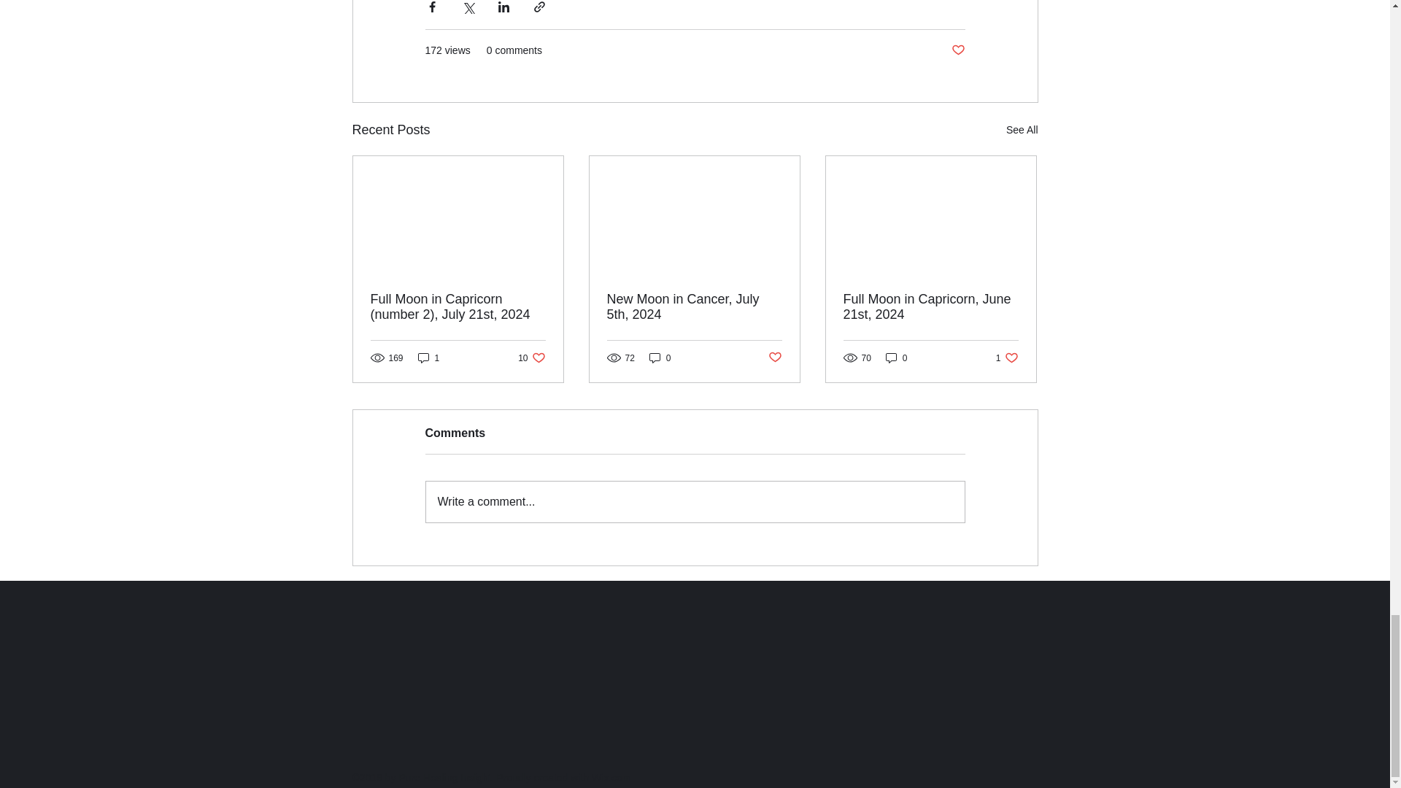  What do you see at coordinates (957, 50) in the screenshot?
I see `0` at bounding box center [957, 50].